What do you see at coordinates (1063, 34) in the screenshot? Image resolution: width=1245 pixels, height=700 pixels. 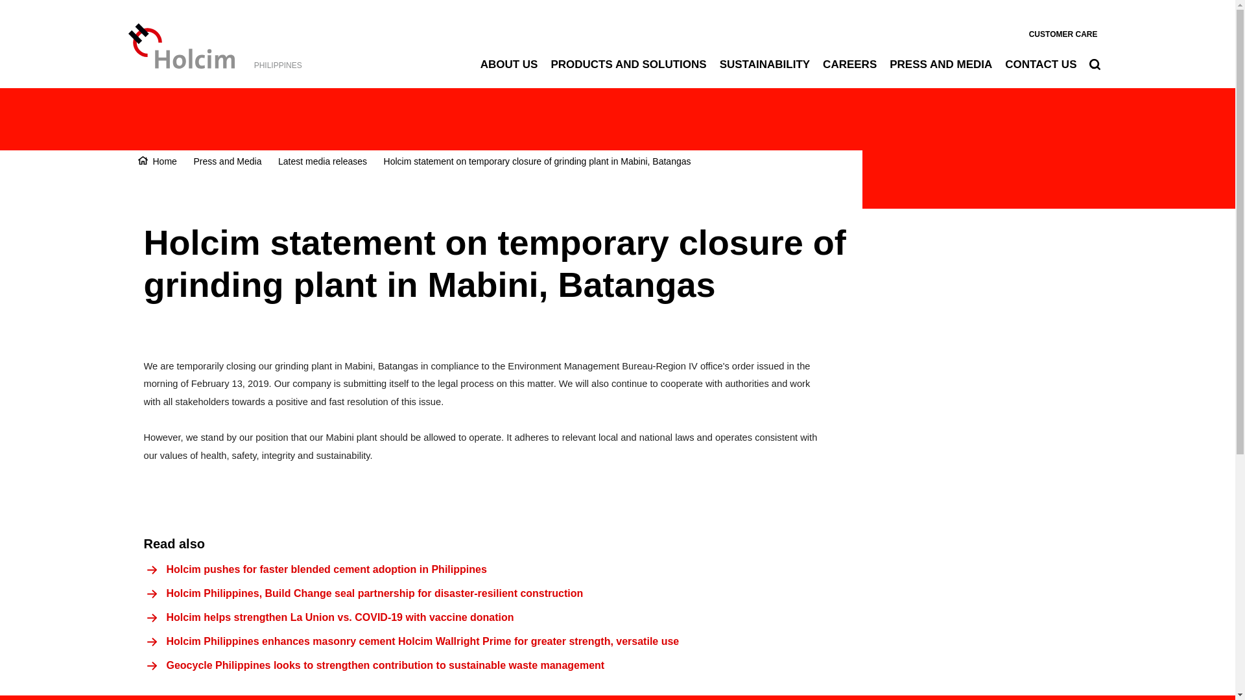 I see `CUSTOMER CARE` at bounding box center [1063, 34].